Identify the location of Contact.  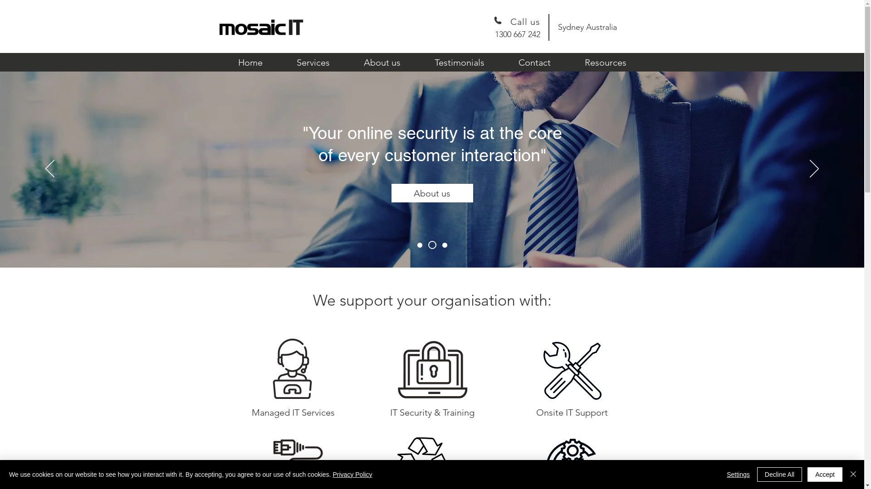
(535, 62).